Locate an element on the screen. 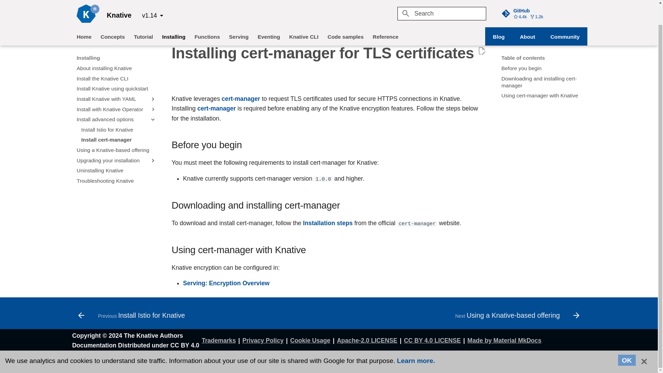 Image resolution: width=663 pixels, height=373 pixels. Serving is located at coordinates (238, 15).